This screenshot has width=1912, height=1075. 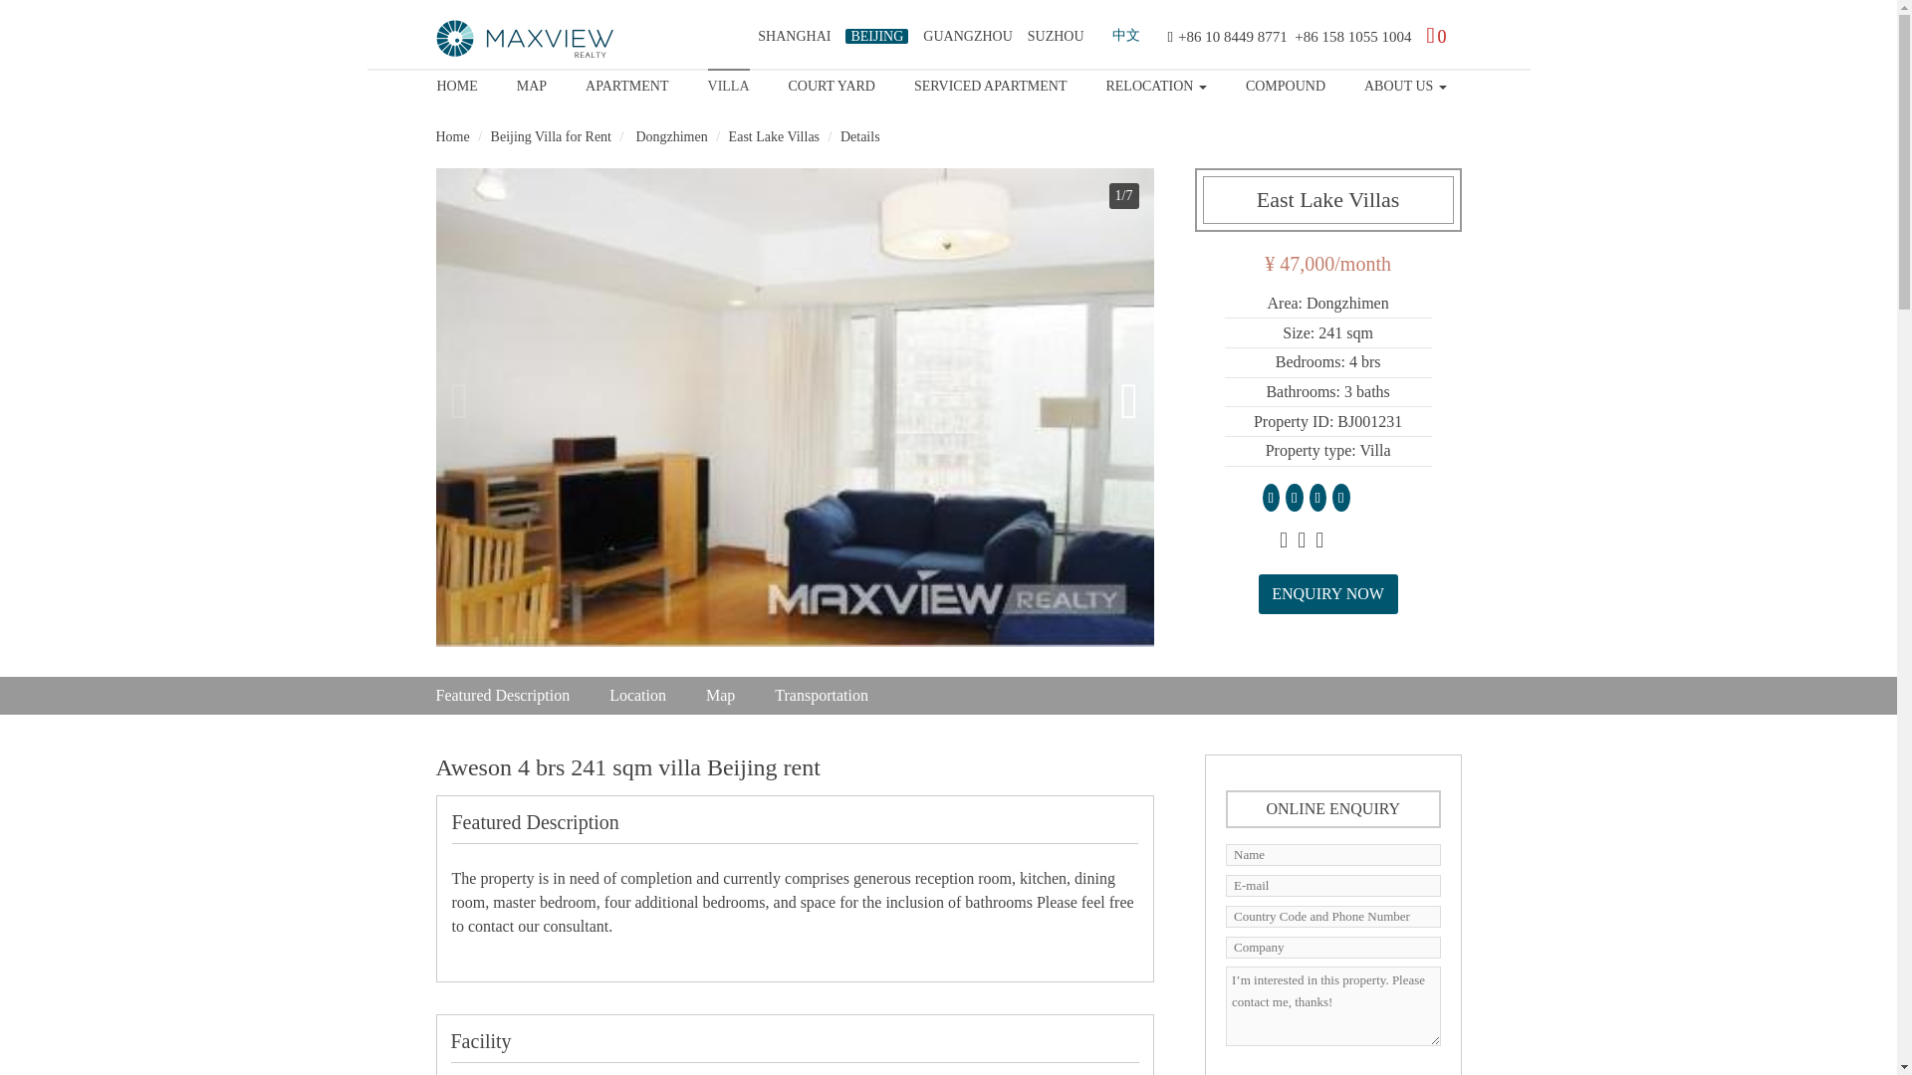 What do you see at coordinates (532, 83) in the screenshot?
I see `MAP` at bounding box center [532, 83].